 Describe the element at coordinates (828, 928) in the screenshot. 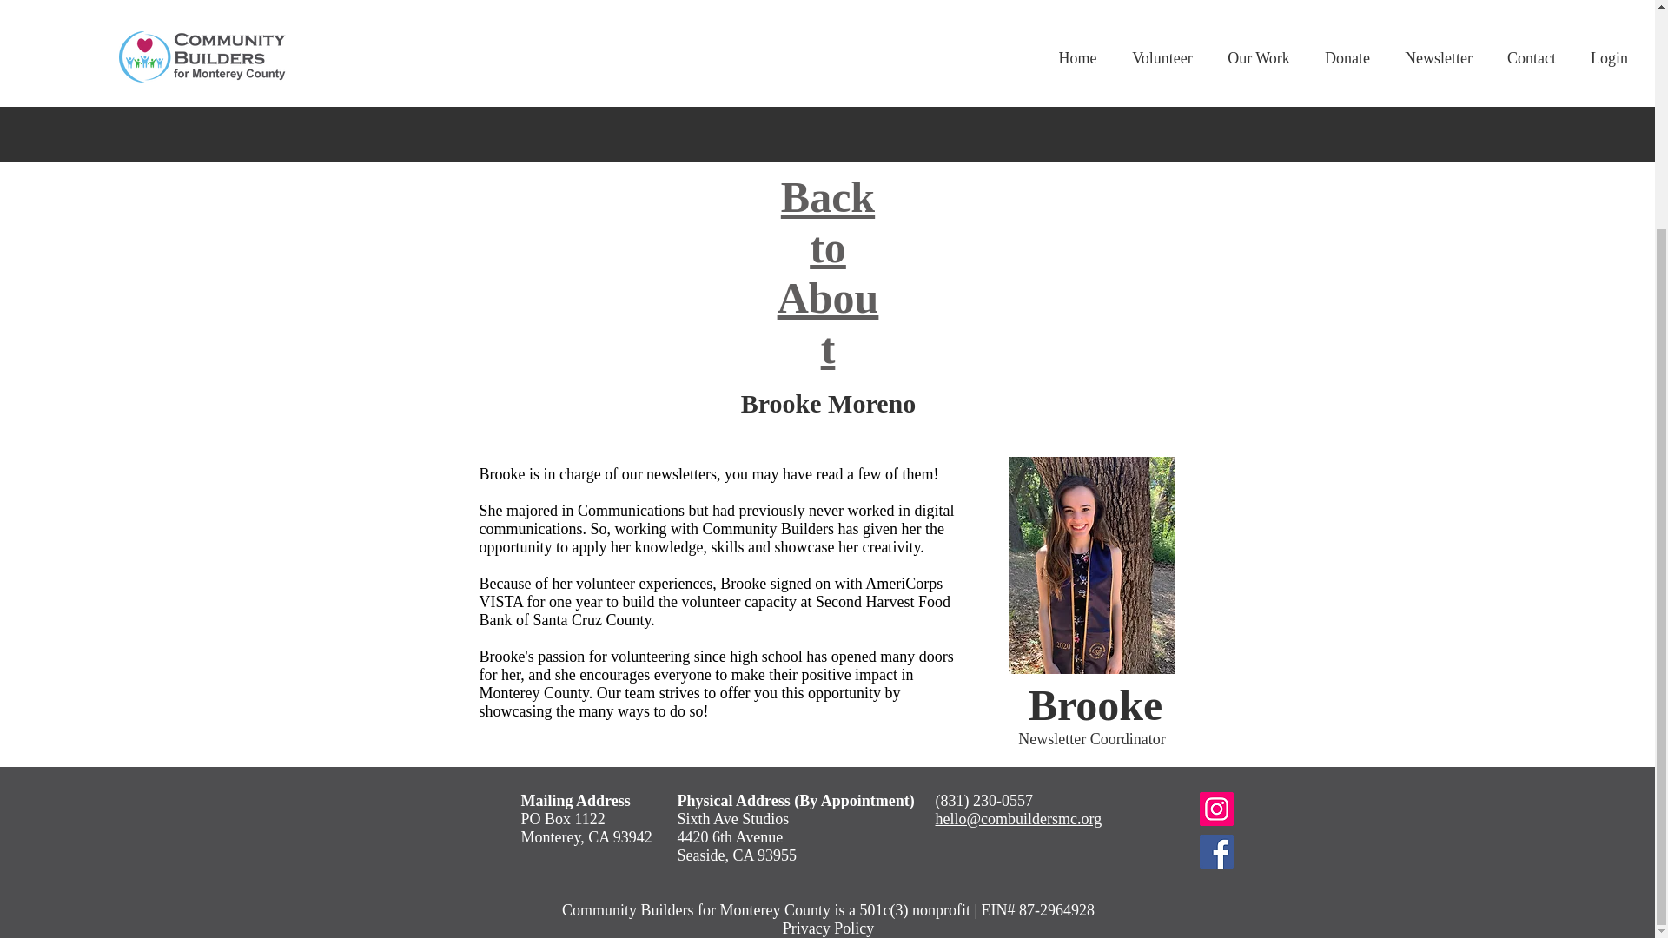

I see `Privacy Policy` at that location.